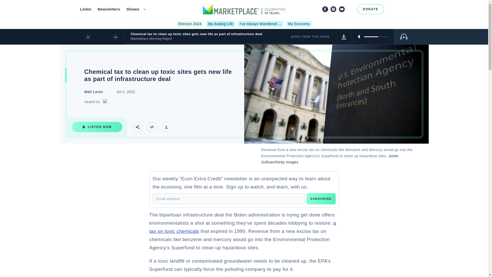 Image resolution: width=492 pixels, height=277 pixels. Describe the element at coordinates (342, 9) in the screenshot. I see `Youtube` at that location.